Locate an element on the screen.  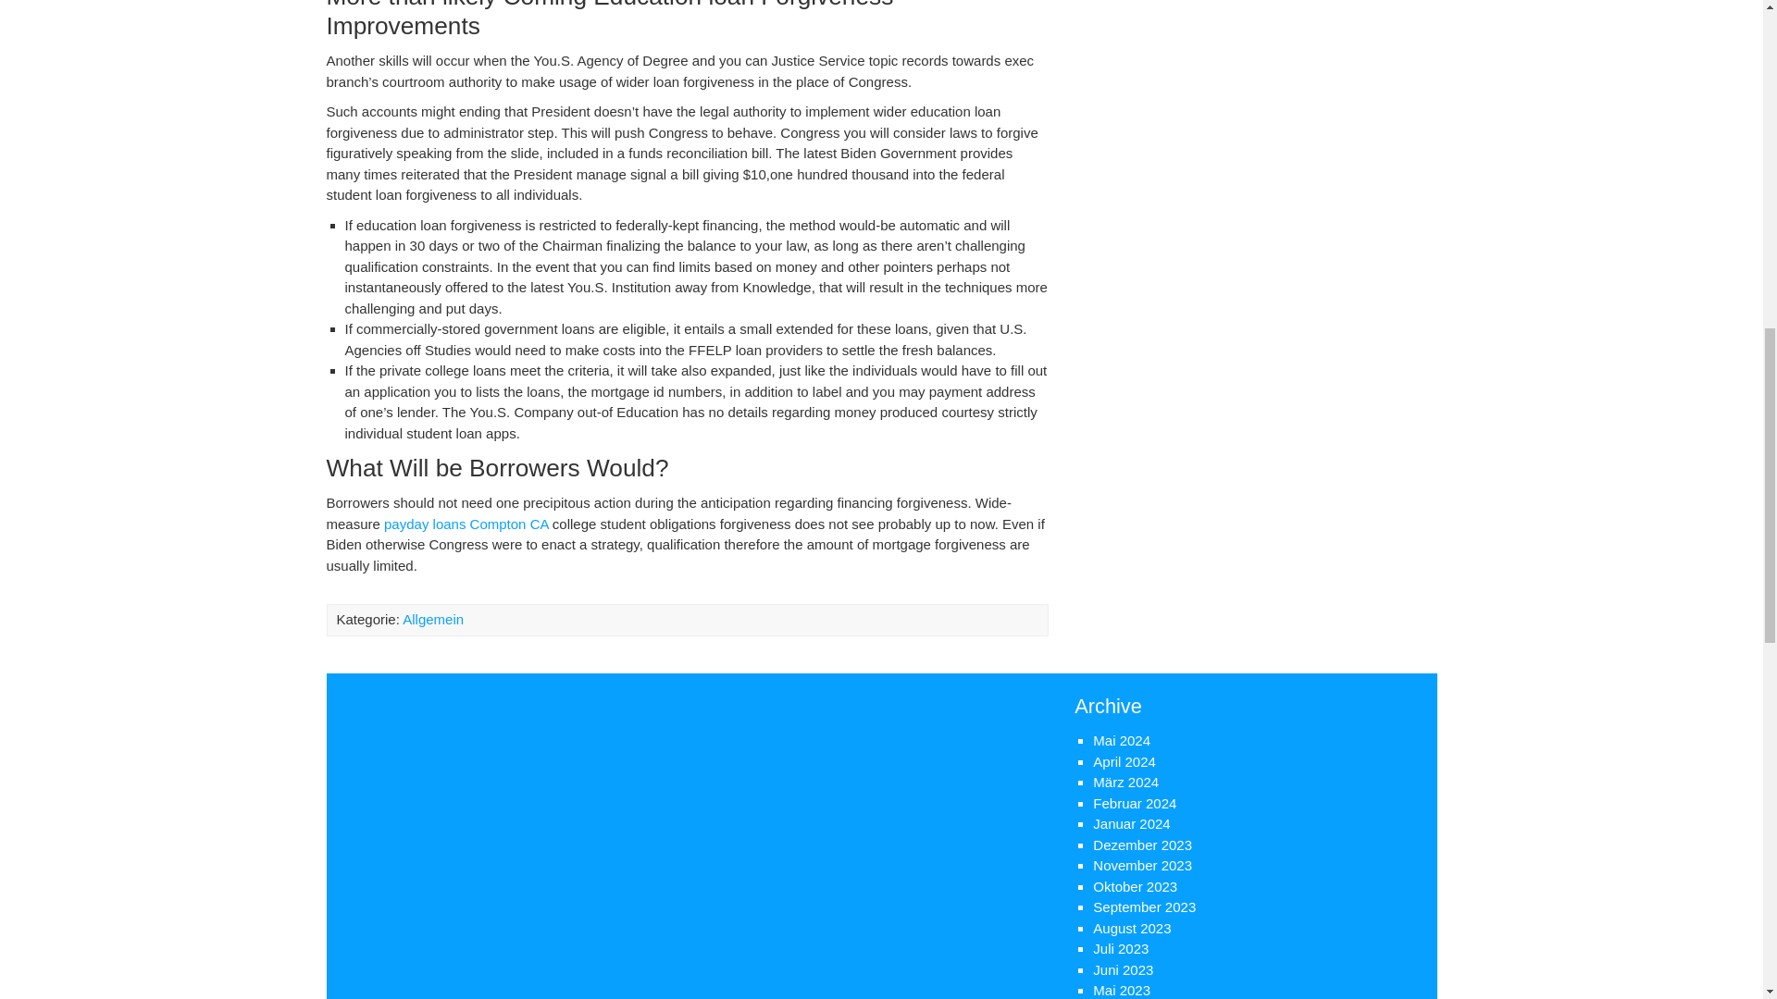
April 2024 is located at coordinates (1124, 761).